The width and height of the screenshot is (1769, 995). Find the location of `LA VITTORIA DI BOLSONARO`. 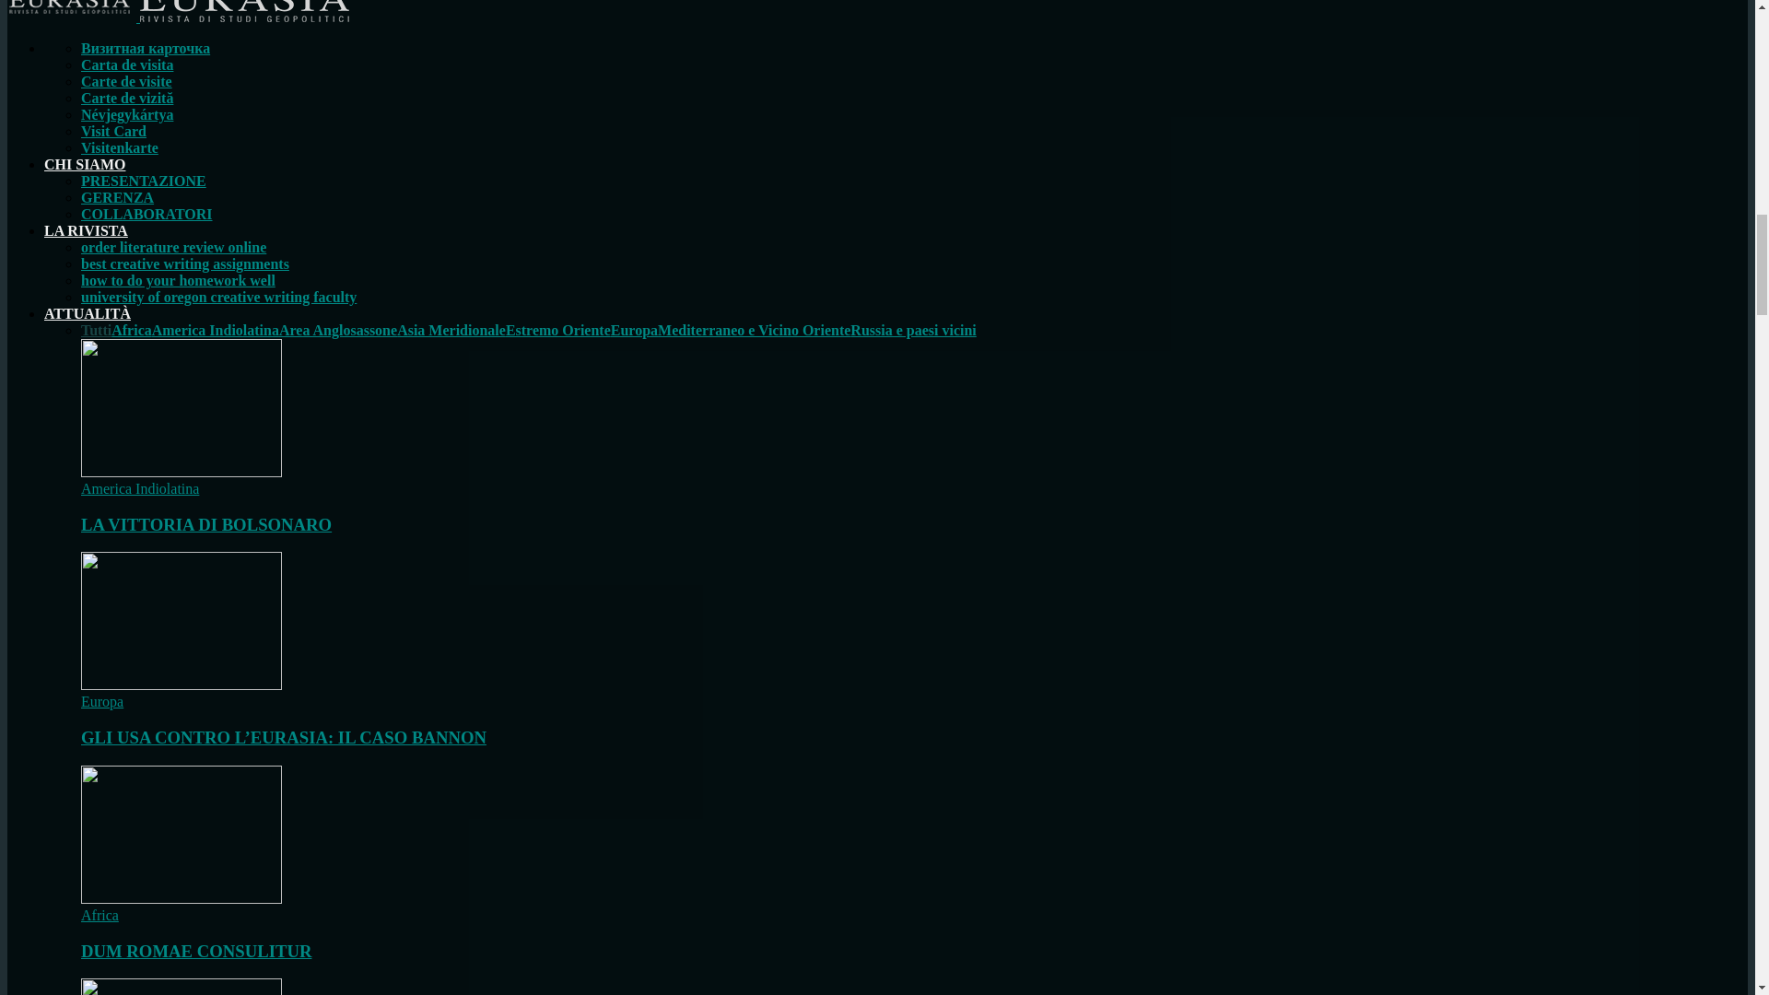

LA VITTORIA DI BOLSONARO is located at coordinates (181, 408).